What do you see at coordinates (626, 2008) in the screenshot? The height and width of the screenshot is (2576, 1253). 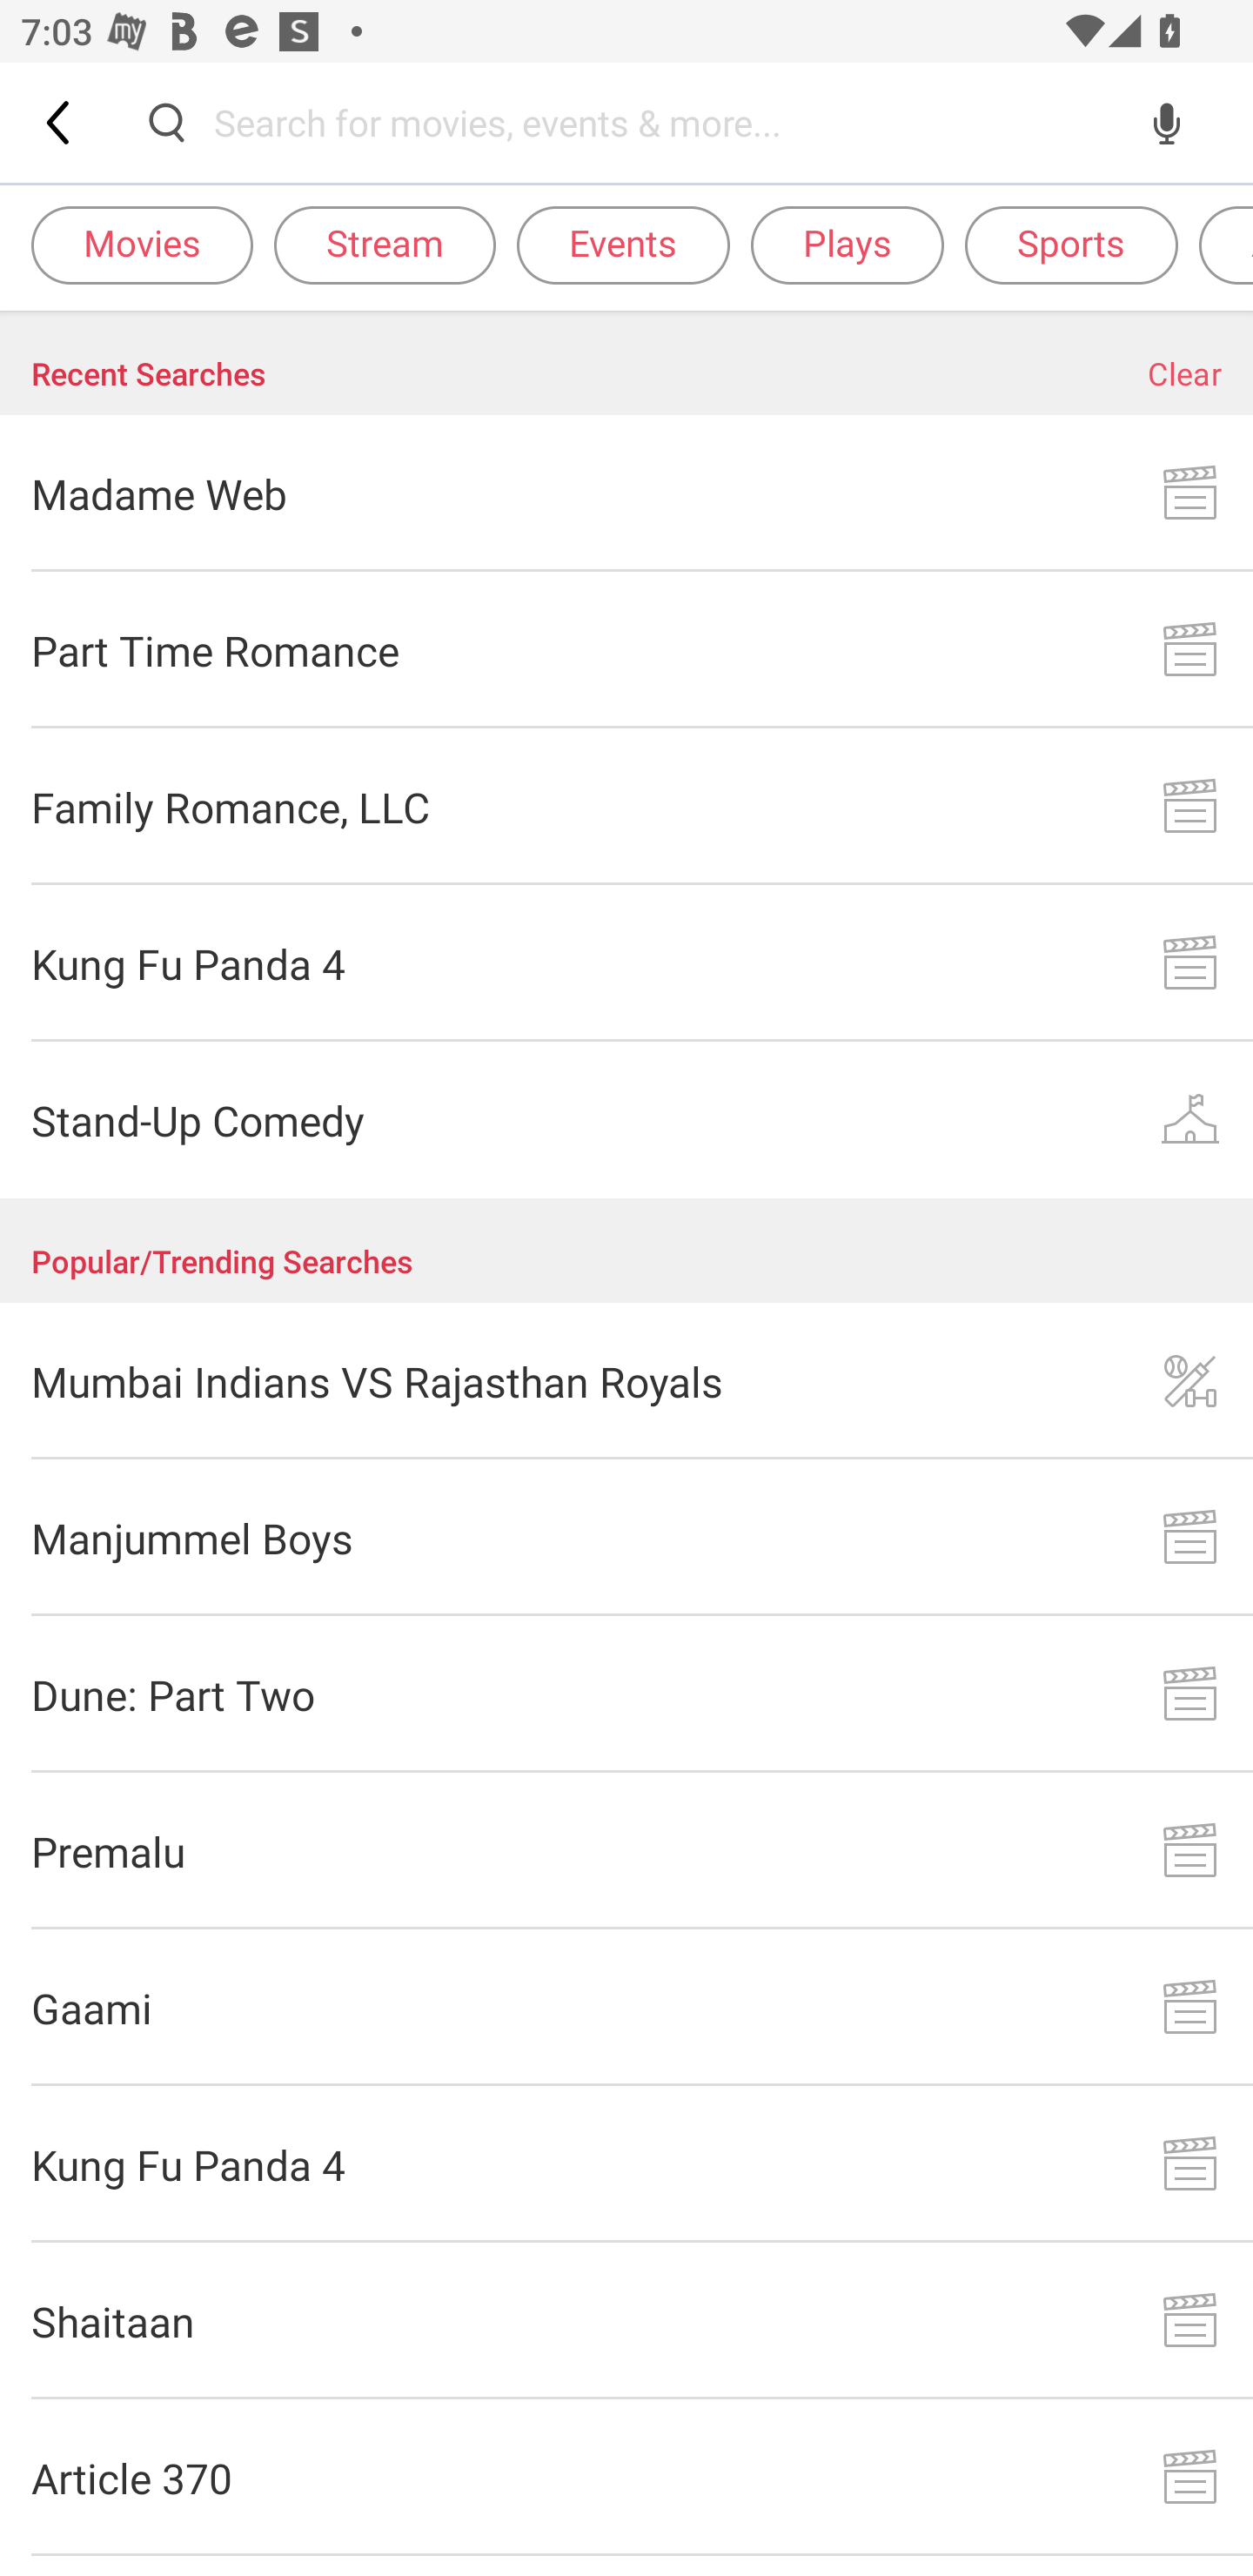 I see `Gaami` at bounding box center [626, 2008].